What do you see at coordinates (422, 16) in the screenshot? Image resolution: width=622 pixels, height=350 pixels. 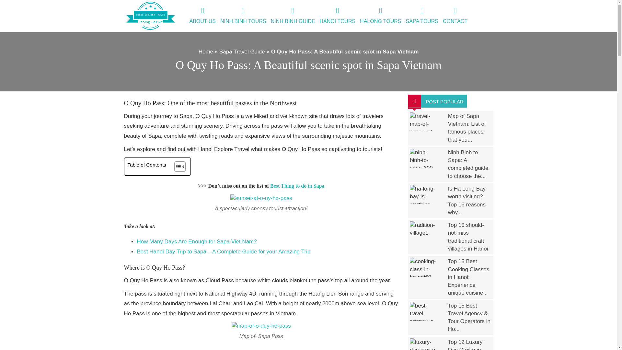 I see `SAPA TOURS` at bounding box center [422, 16].